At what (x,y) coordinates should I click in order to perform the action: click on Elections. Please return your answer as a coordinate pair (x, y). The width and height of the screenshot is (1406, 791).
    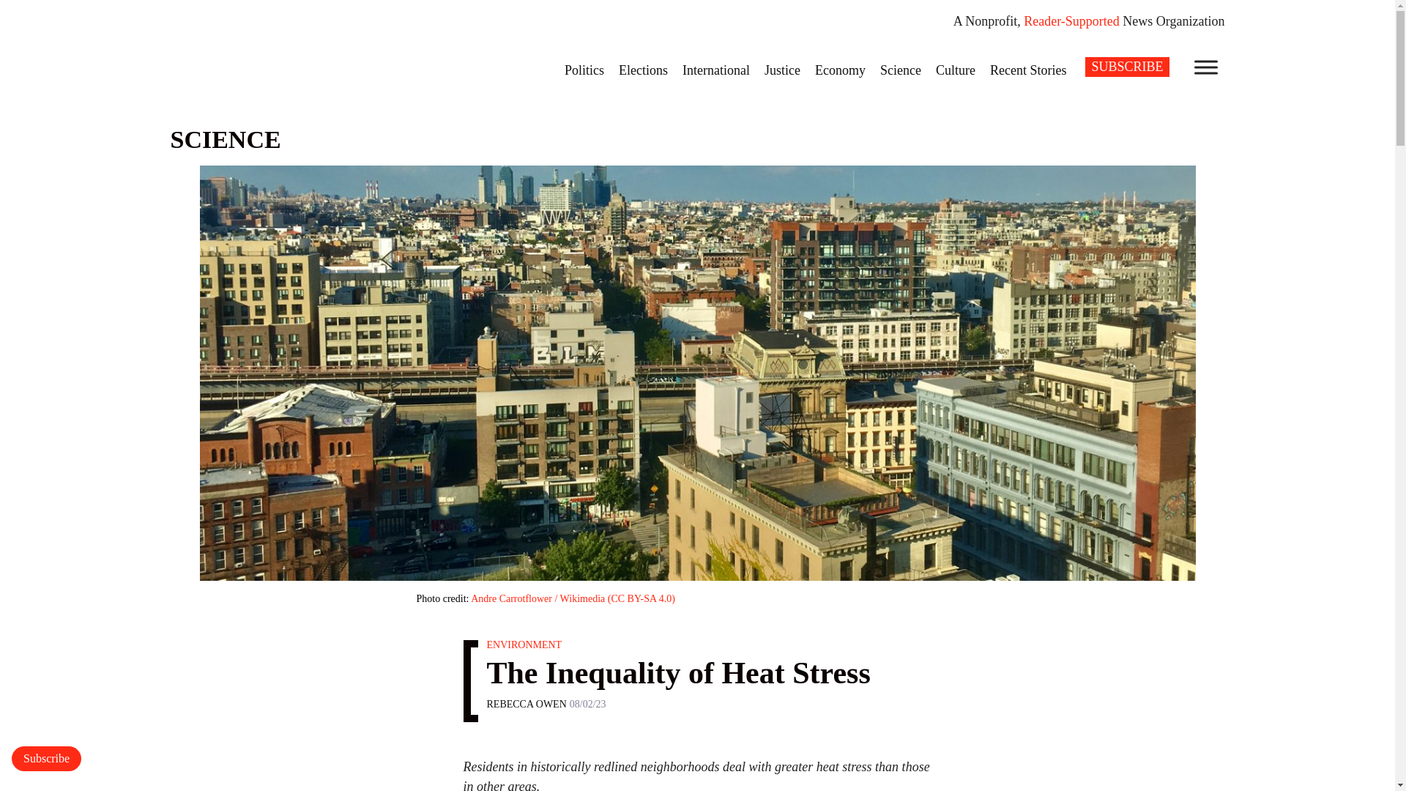
    Looking at the image, I should click on (643, 70).